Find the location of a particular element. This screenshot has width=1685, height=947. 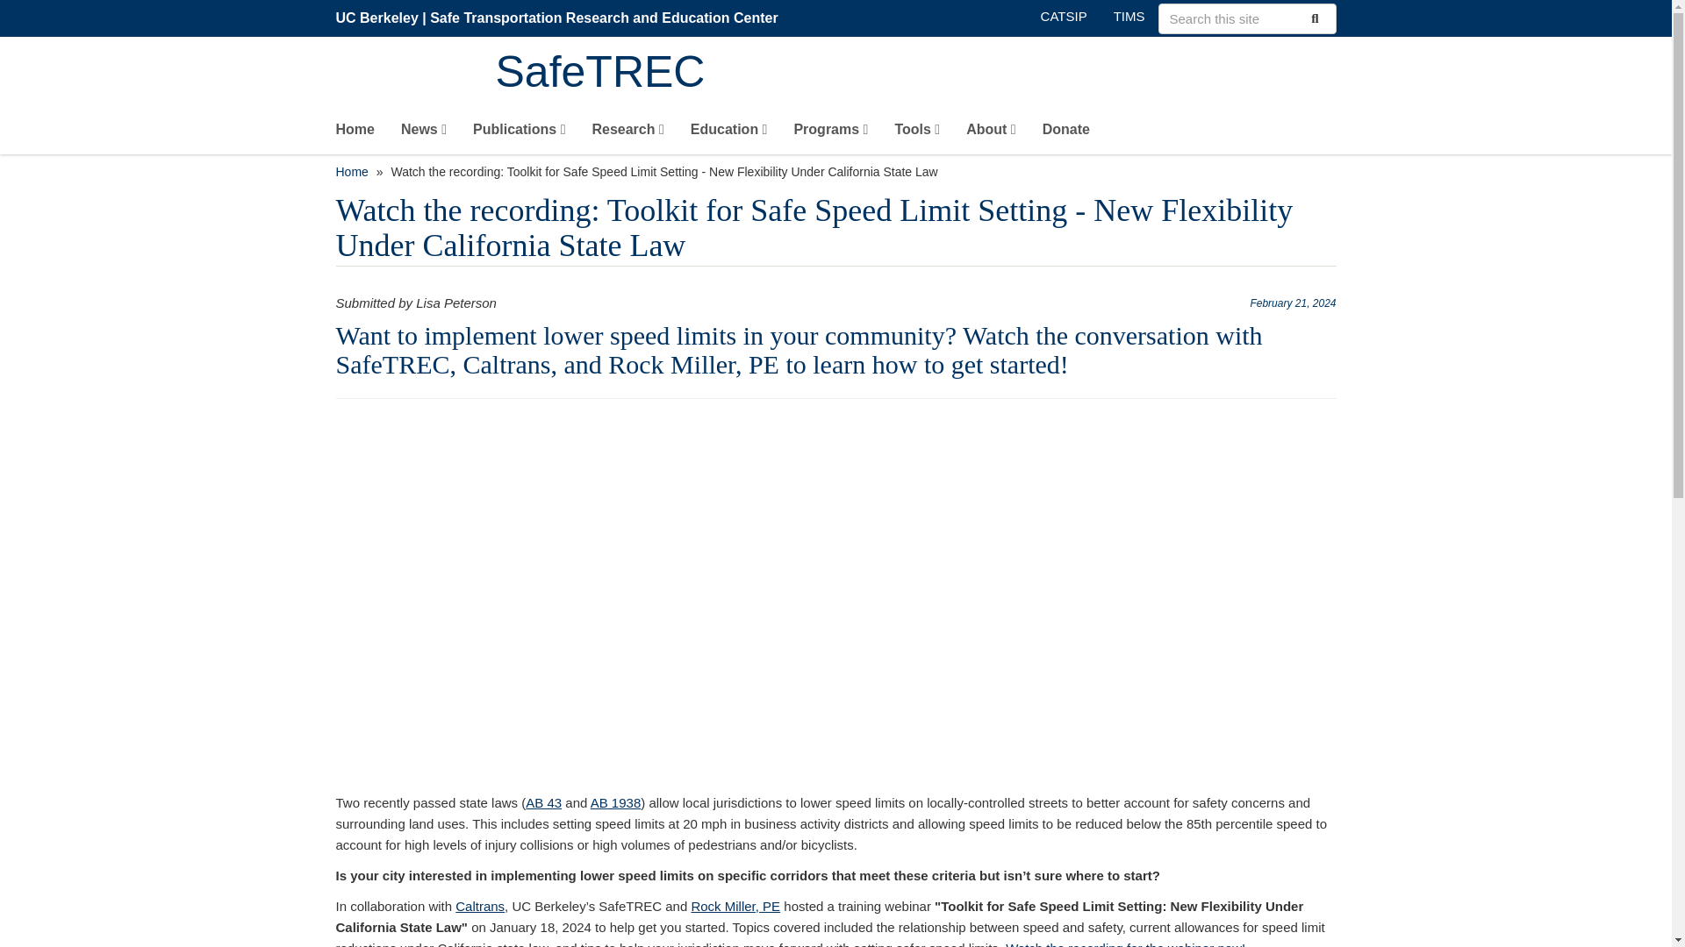

Submit Search is located at coordinates (1313, 18).